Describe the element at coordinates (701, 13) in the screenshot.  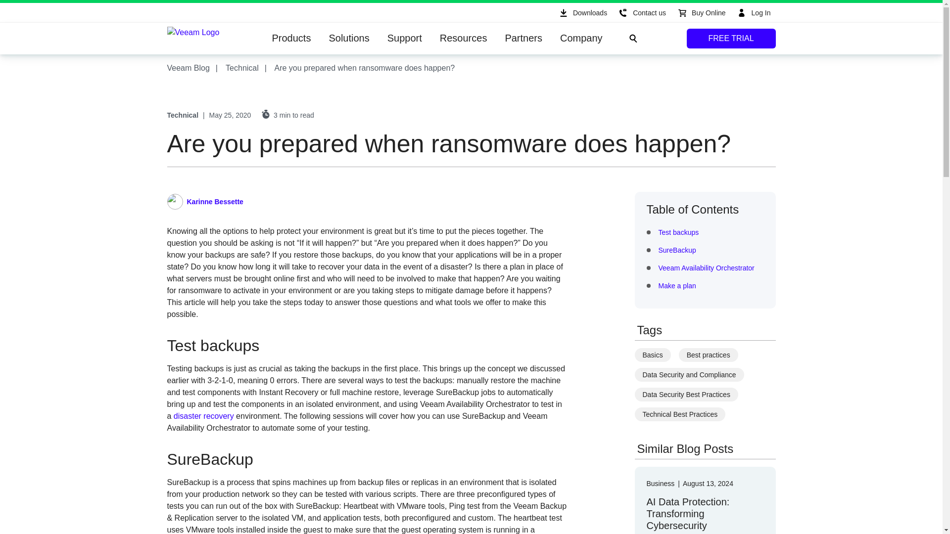
I see `Buy Online` at that location.